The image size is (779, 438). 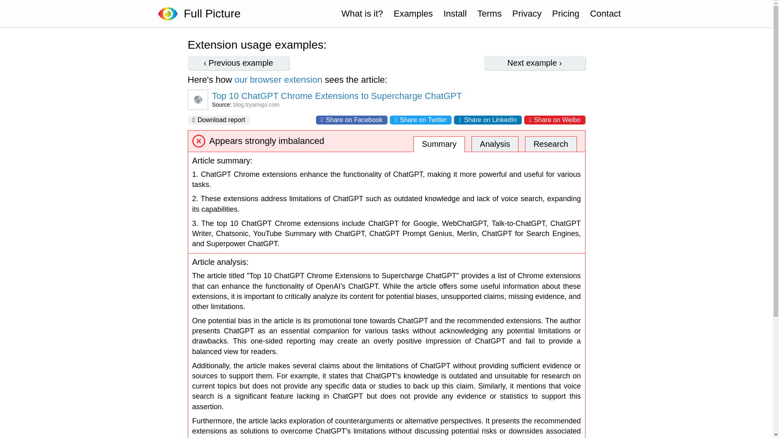 I want to click on Share on Twitter, so click(x=421, y=120).